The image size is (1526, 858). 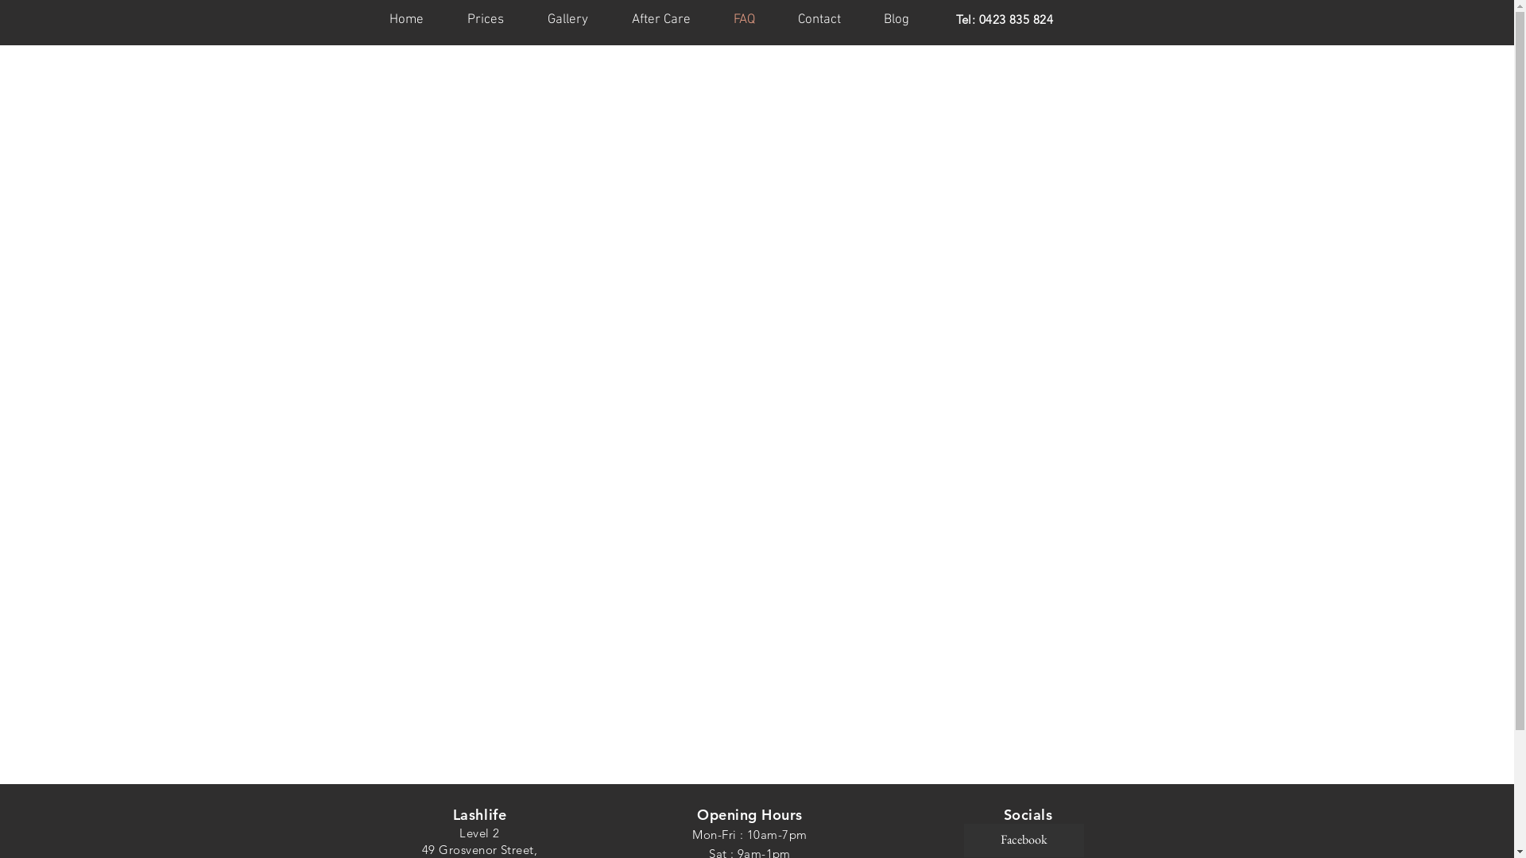 What do you see at coordinates (406, 20) in the screenshot?
I see `Home` at bounding box center [406, 20].